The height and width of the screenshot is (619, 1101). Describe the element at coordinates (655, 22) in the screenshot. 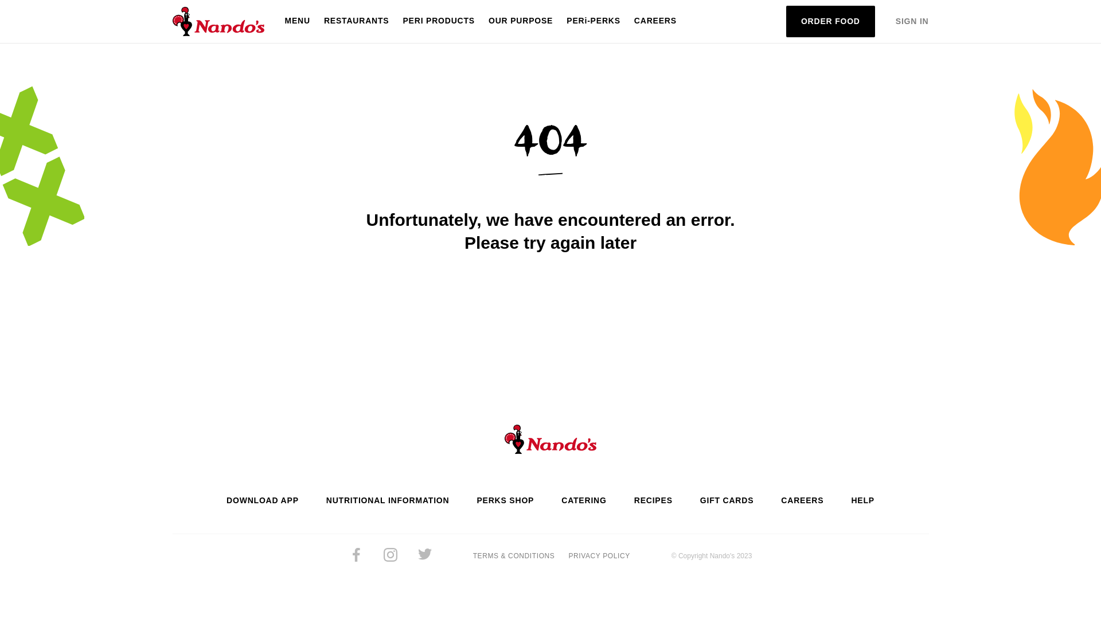

I see `CAREERS` at that location.